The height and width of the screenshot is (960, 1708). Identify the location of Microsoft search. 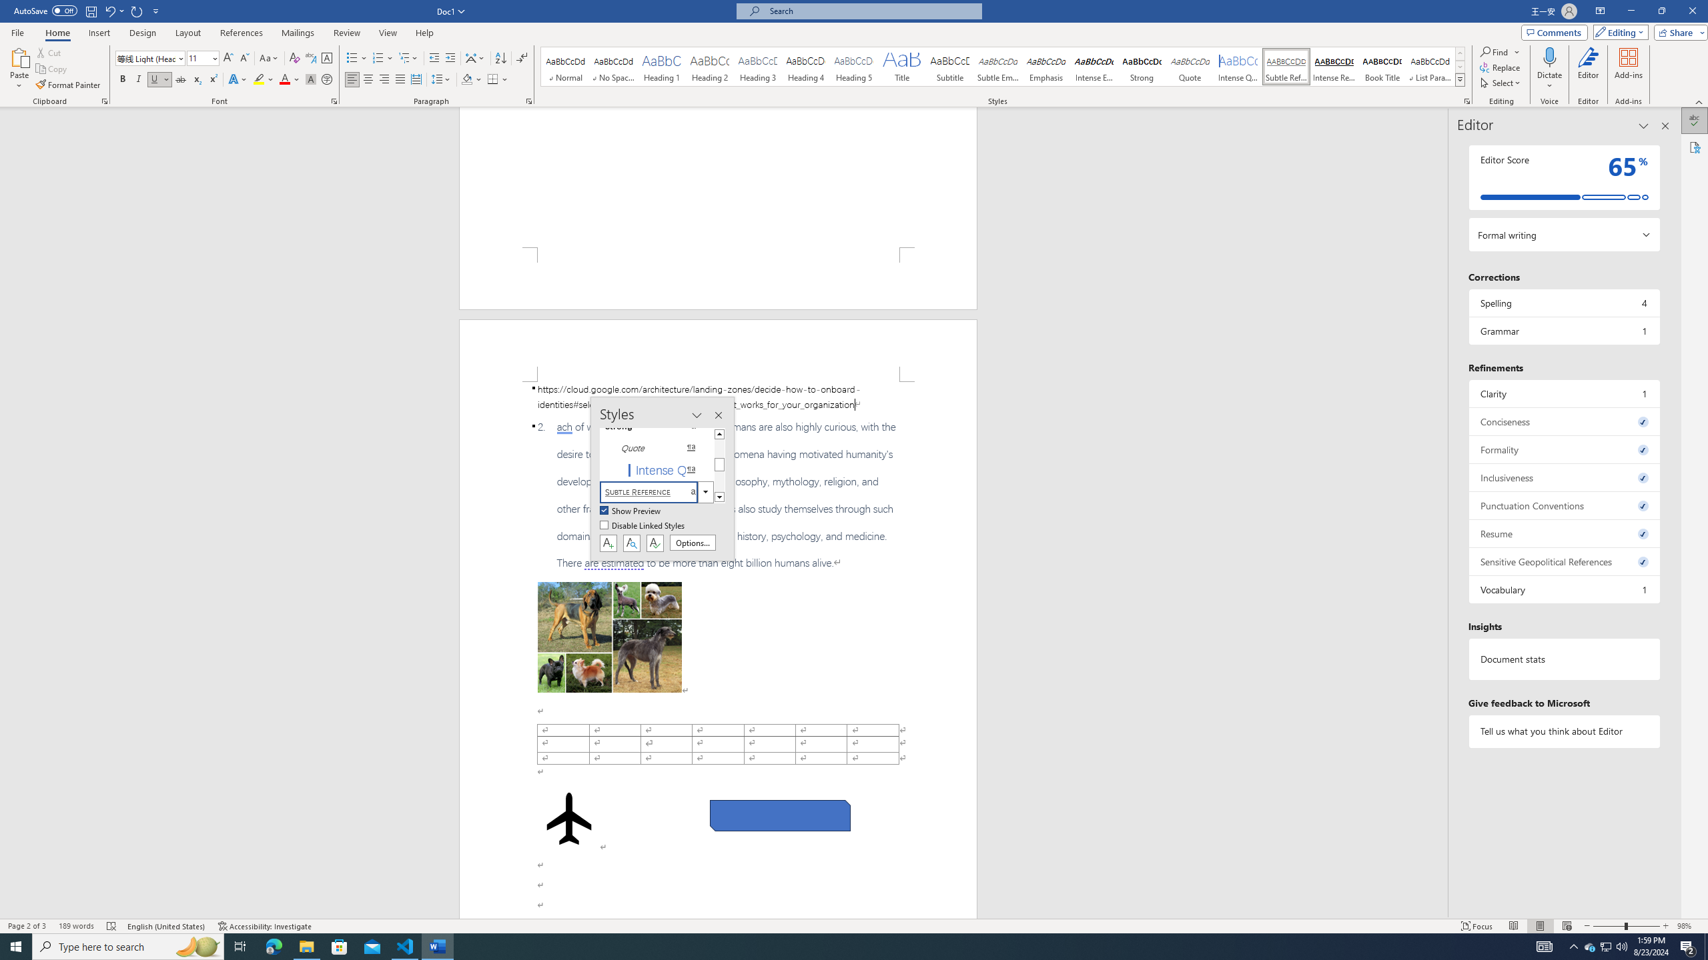
(871, 11).